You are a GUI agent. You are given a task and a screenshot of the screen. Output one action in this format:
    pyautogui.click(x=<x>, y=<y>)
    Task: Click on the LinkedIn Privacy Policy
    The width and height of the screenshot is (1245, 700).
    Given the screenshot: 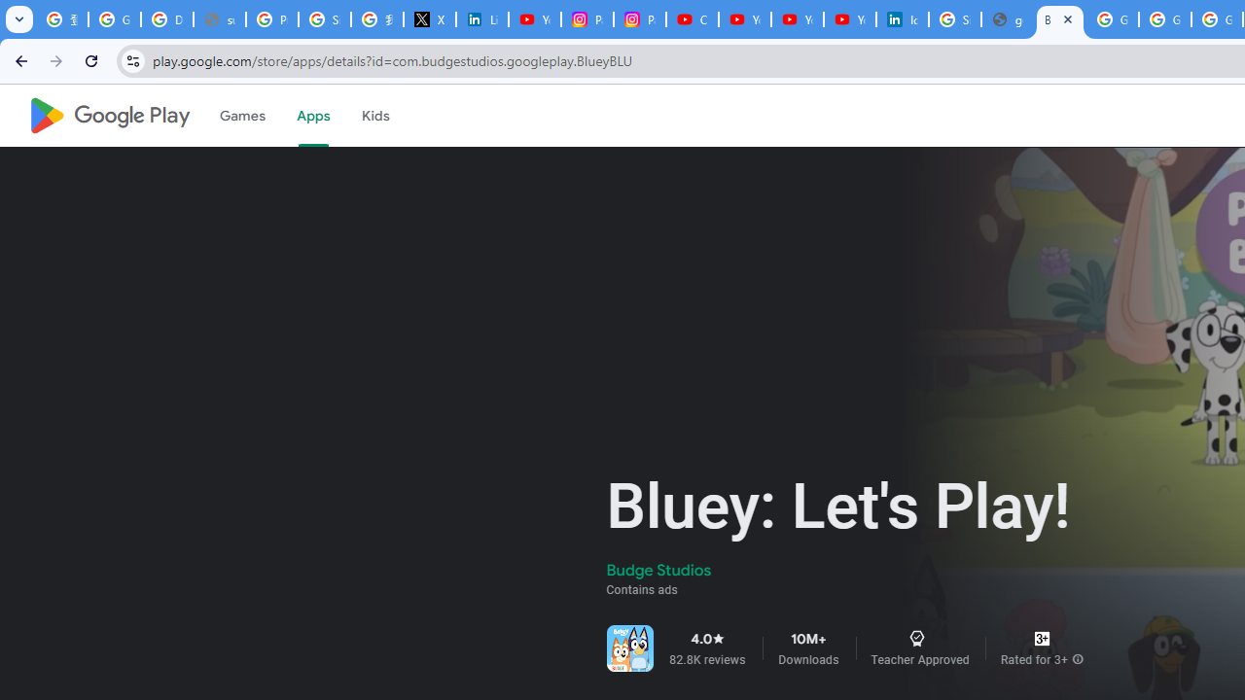 What is the action you would take?
    pyautogui.click(x=482, y=19)
    